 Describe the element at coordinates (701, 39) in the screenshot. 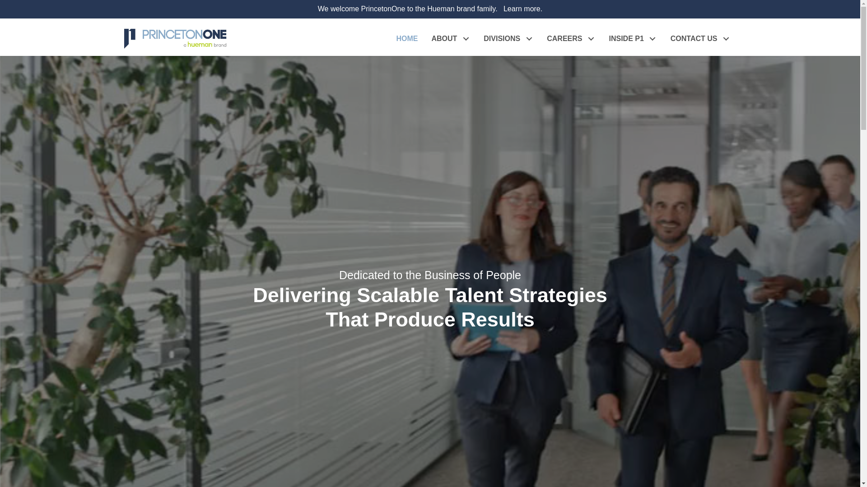

I see `CONTACT US` at that location.